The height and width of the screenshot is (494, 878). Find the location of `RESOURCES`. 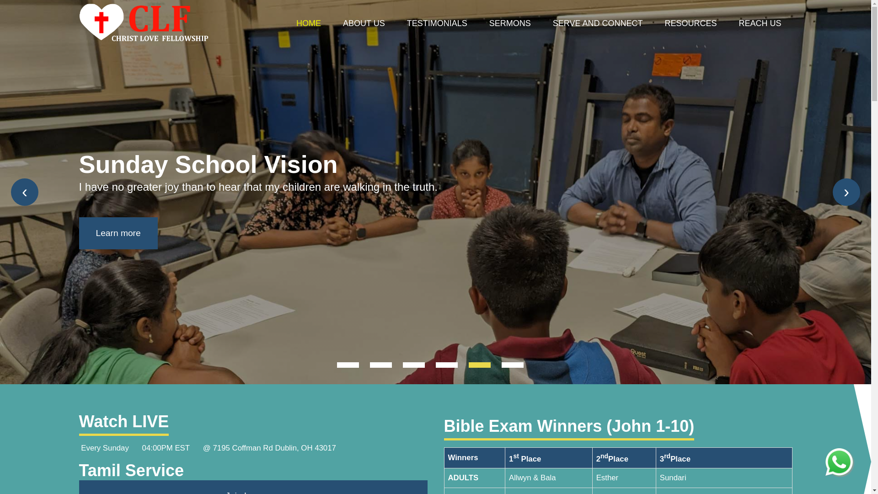

RESOURCES is located at coordinates (691, 23).